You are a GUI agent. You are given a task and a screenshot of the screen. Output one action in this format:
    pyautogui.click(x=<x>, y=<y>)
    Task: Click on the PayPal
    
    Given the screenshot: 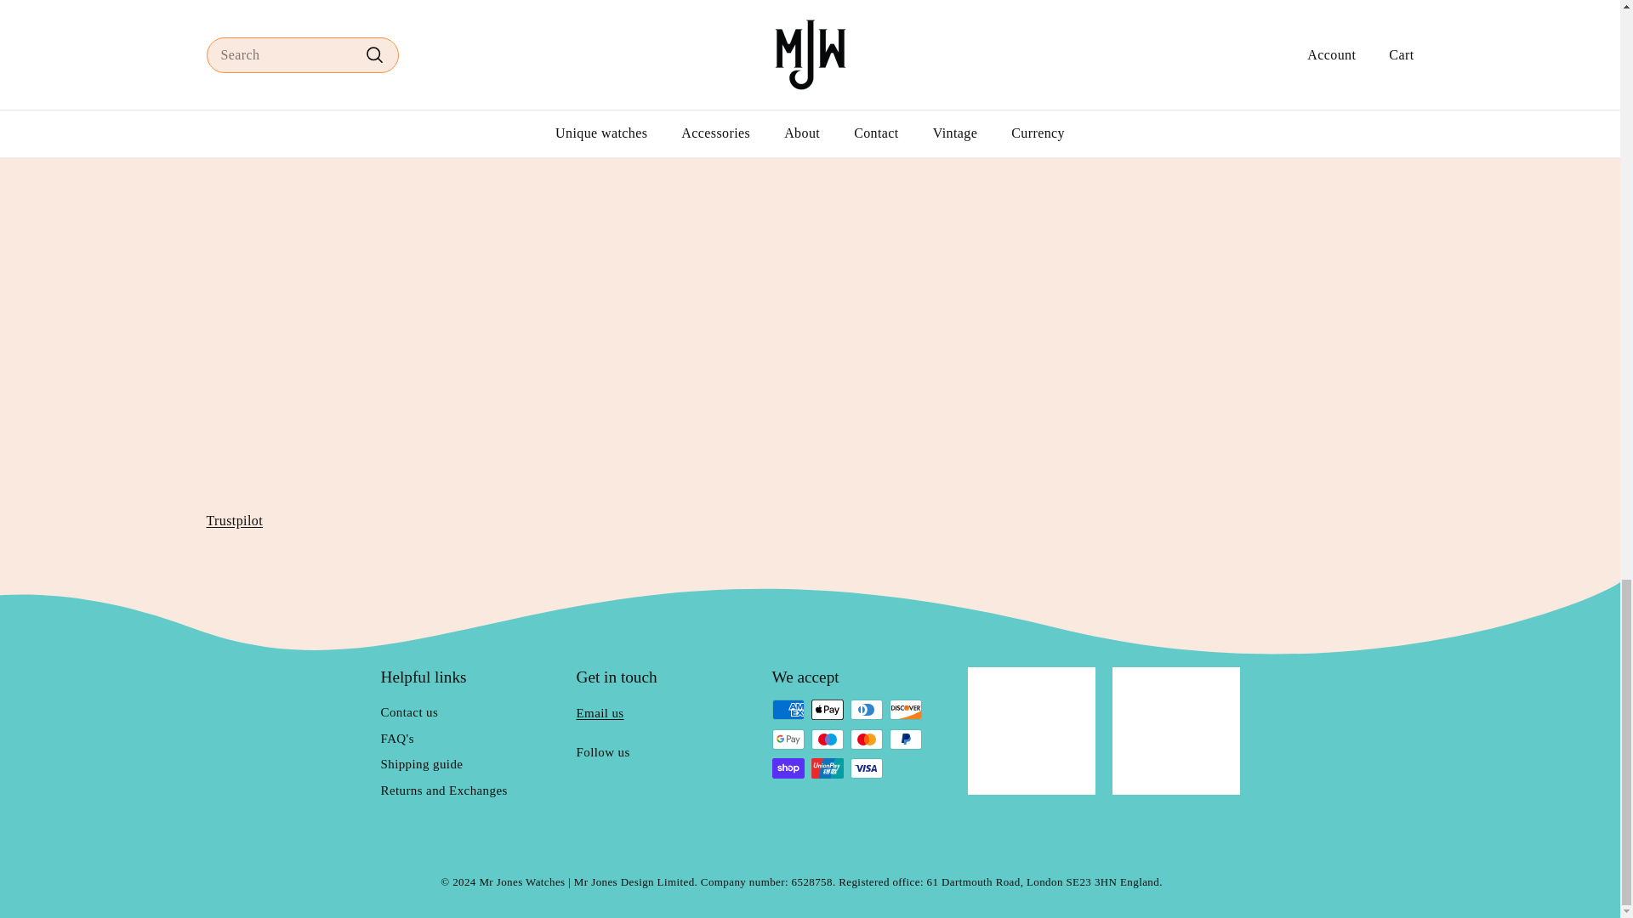 What is the action you would take?
    pyautogui.click(x=906, y=739)
    